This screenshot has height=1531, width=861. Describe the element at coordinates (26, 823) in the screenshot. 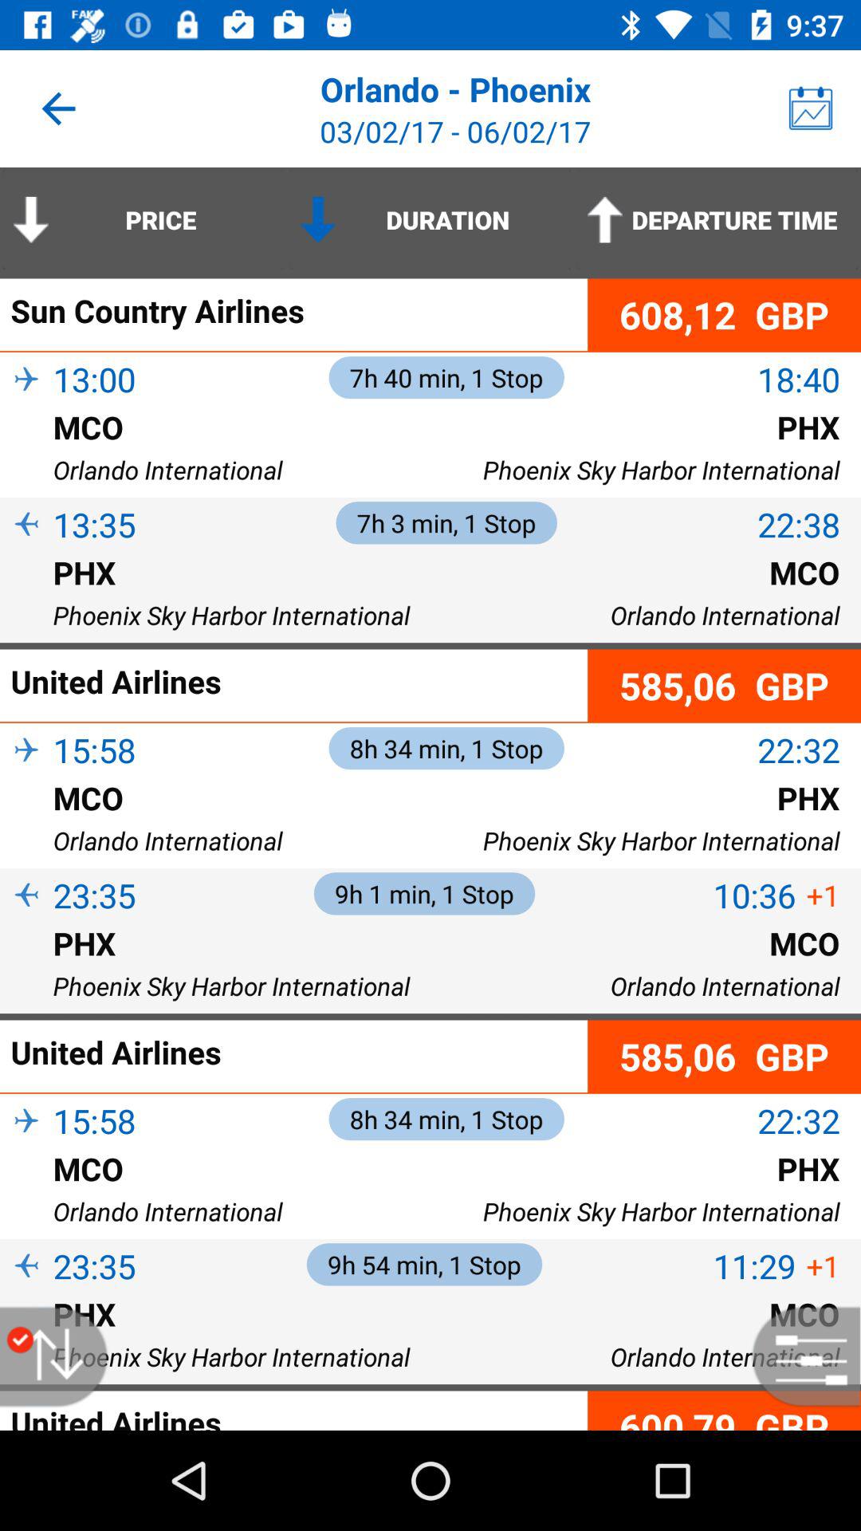

I see `click item next to the mco icon` at that location.